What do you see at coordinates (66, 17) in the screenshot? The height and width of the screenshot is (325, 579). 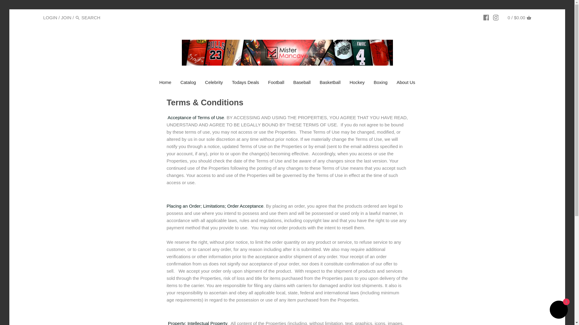 I see `JOIN` at bounding box center [66, 17].